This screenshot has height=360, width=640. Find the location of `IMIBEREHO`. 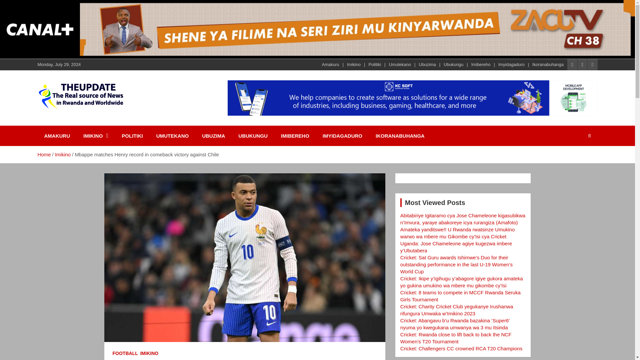

IMIBEREHO is located at coordinates (295, 136).